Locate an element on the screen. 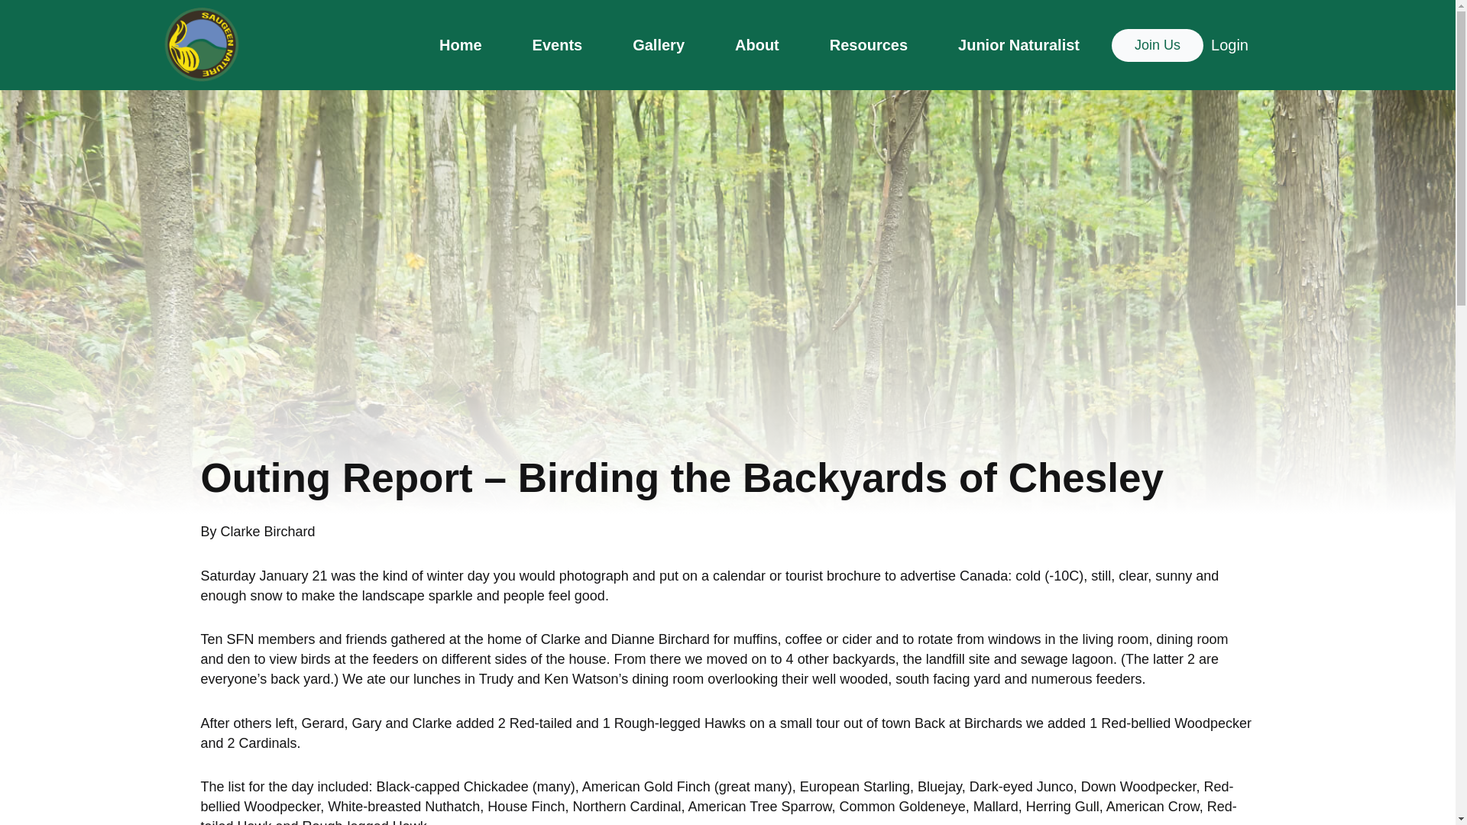  Join Us is located at coordinates (1157, 45).